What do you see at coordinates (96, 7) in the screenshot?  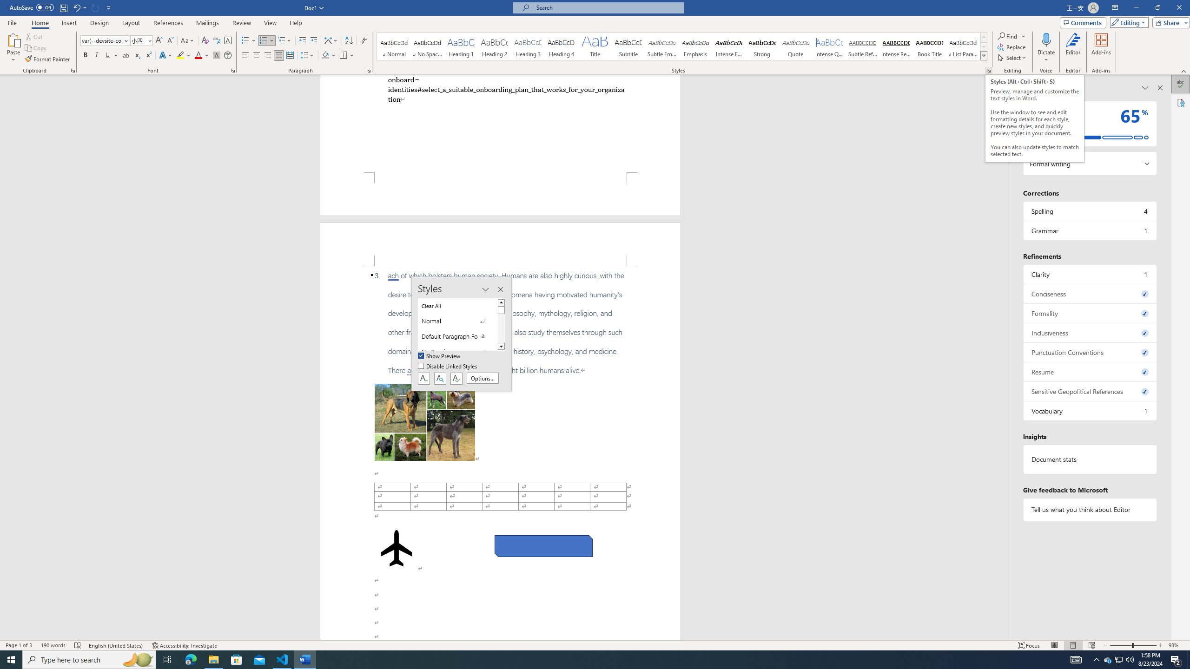 I see `Can't Repeat` at bounding box center [96, 7].